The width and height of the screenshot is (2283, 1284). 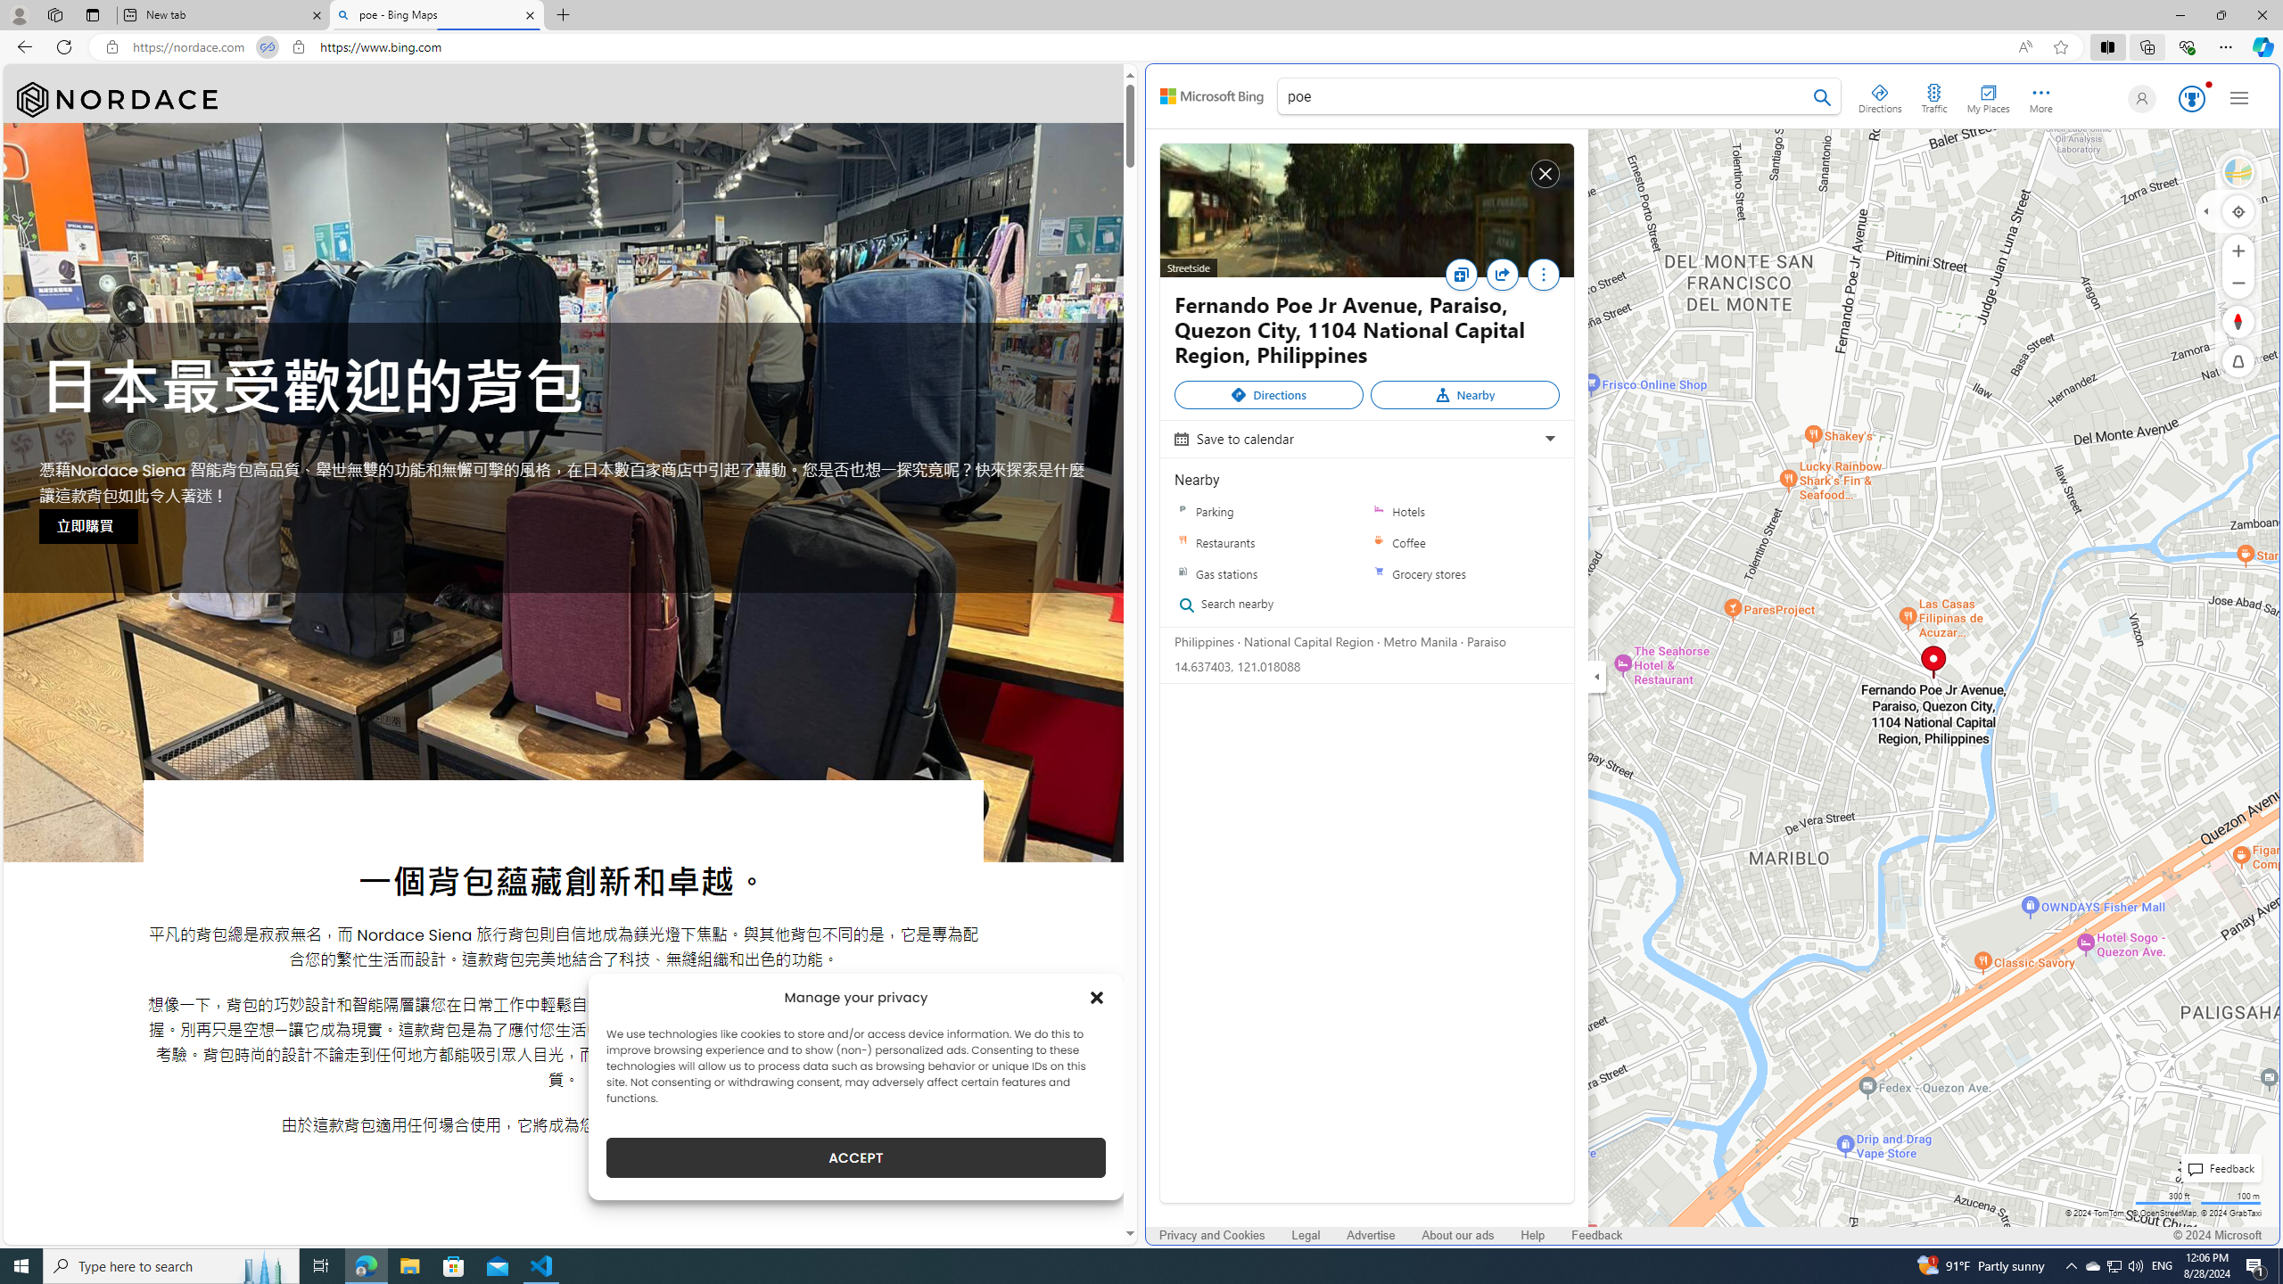 What do you see at coordinates (1183, 543) in the screenshot?
I see `Restaurants` at bounding box center [1183, 543].